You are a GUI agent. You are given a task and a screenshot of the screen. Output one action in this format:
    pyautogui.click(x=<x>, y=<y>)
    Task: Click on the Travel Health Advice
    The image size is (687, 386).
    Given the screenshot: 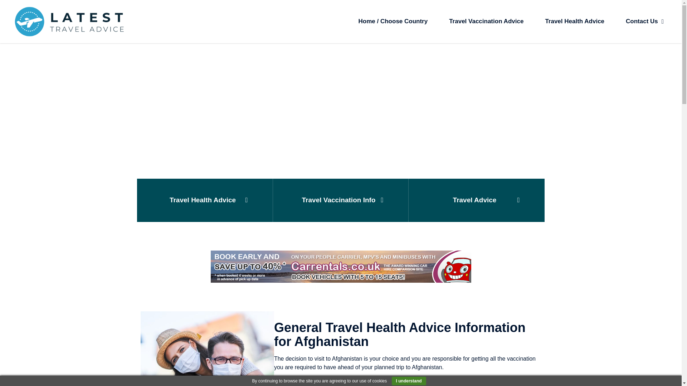 What is the action you would take?
    pyautogui.click(x=205, y=200)
    